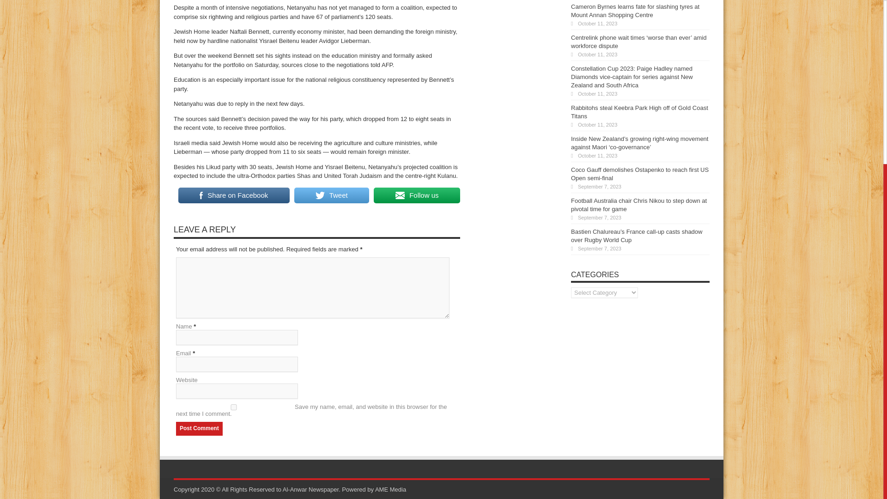  What do you see at coordinates (199, 428) in the screenshot?
I see `Post Comment` at bounding box center [199, 428].